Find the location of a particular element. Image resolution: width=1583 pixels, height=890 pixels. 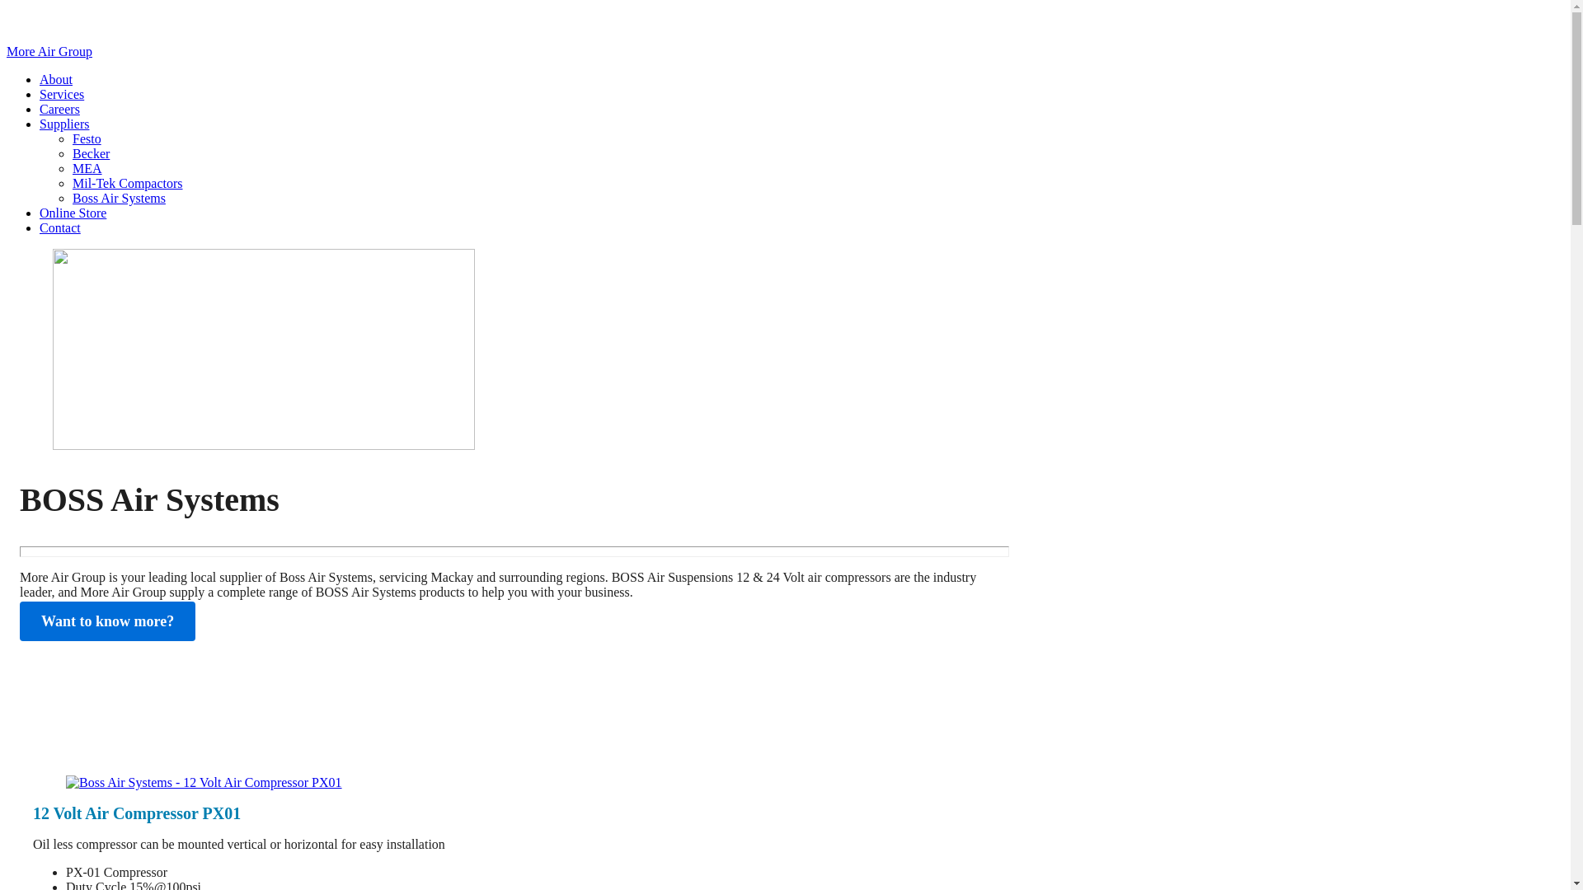

Suppliers is located at coordinates (64, 124).